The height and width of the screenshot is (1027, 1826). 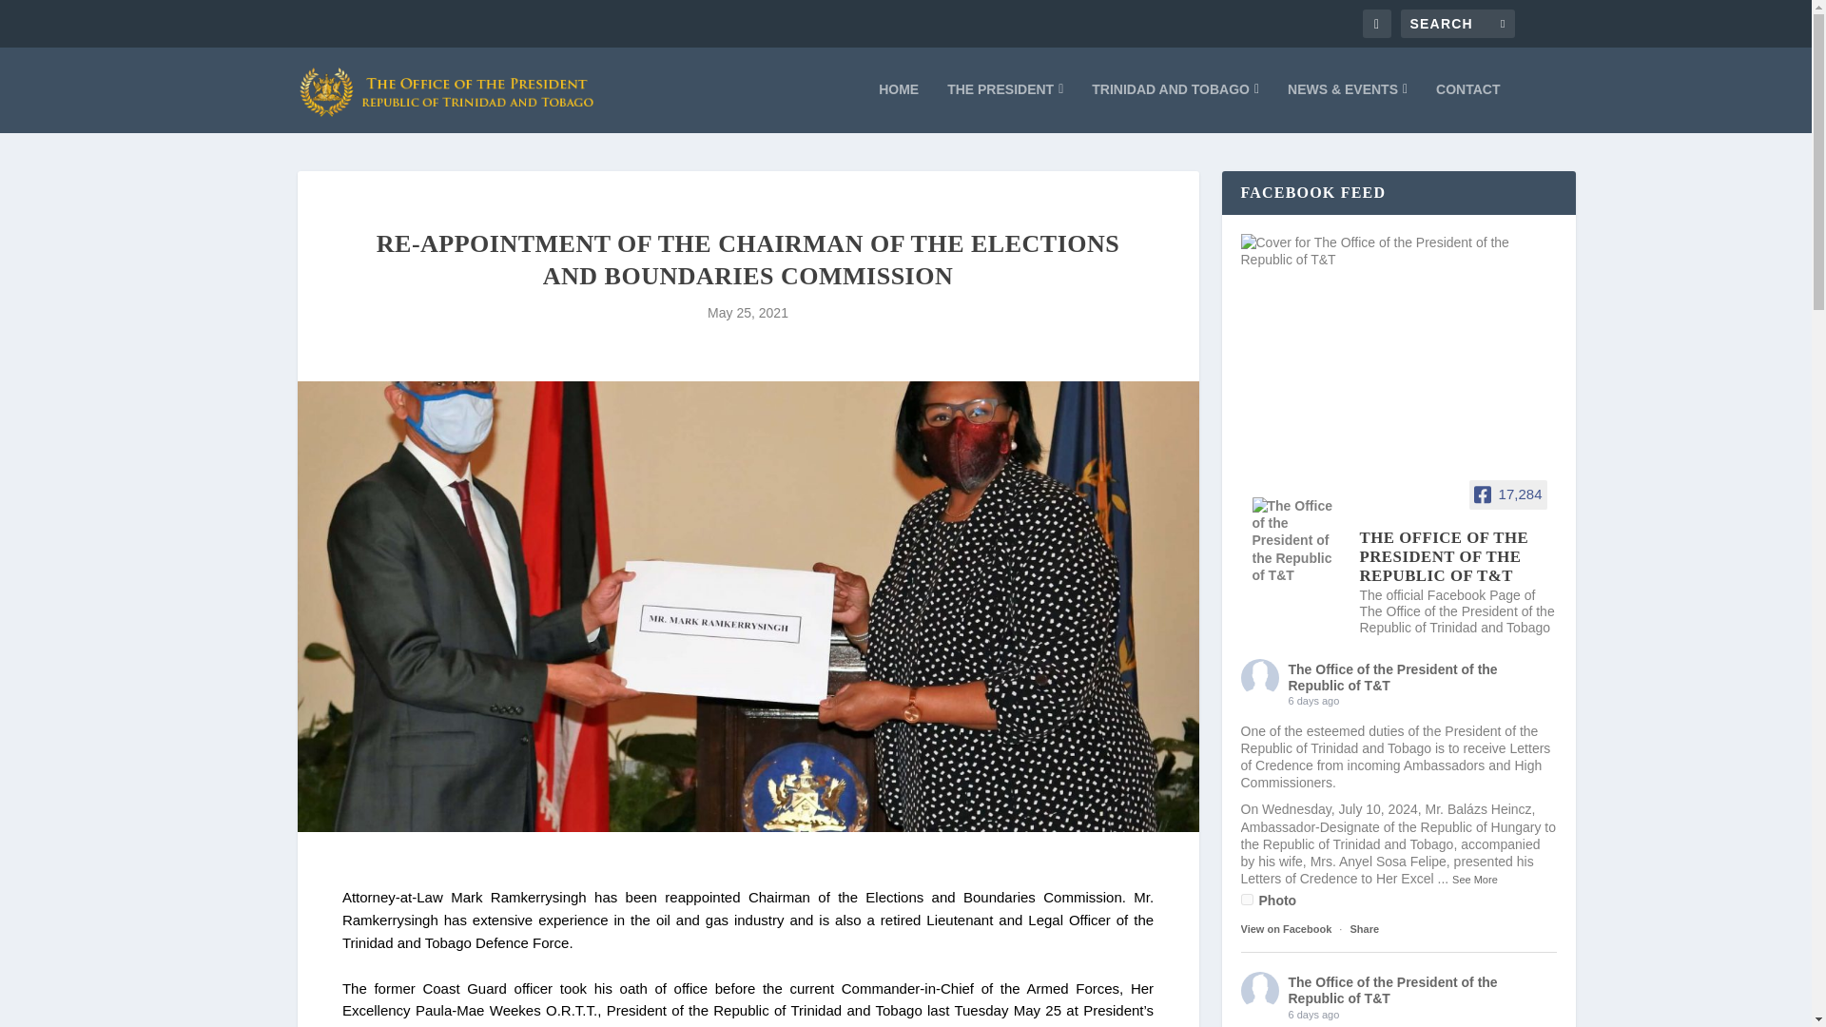 I want to click on TRINIDAD AND TOBAGO, so click(x=1175, y=107).